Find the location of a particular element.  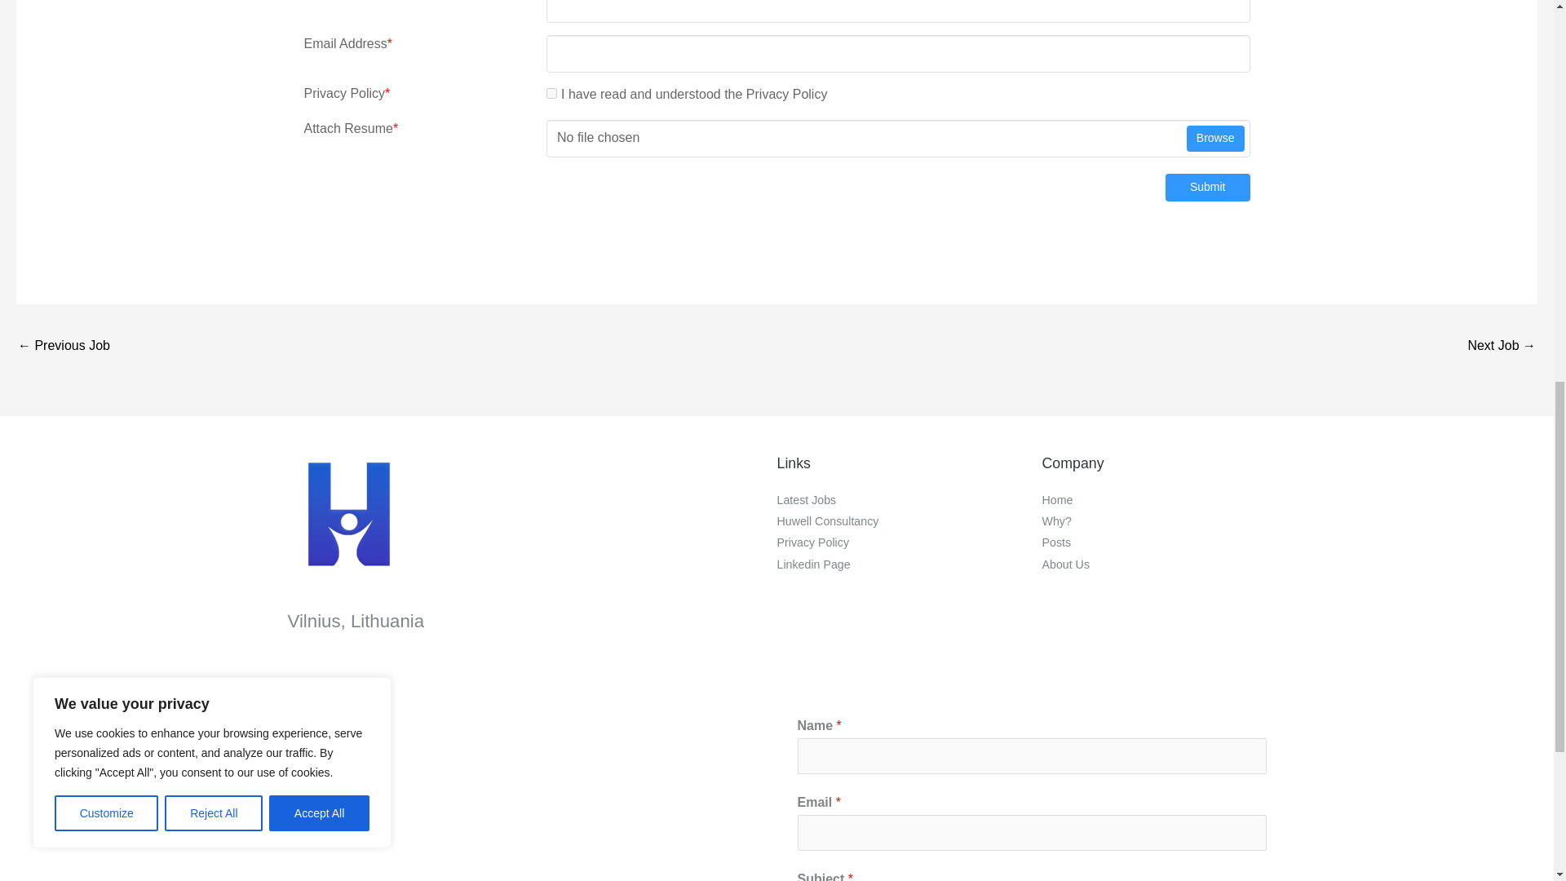

Huwell Consultancy is located at coordinates (827, 520).